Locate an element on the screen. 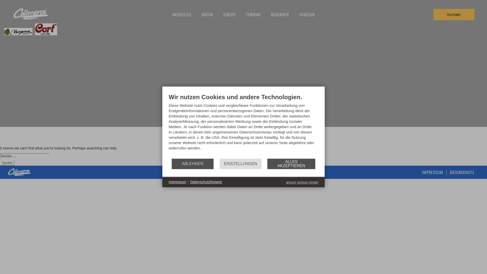  AKTUELLES is located at coordinates (182, 14).